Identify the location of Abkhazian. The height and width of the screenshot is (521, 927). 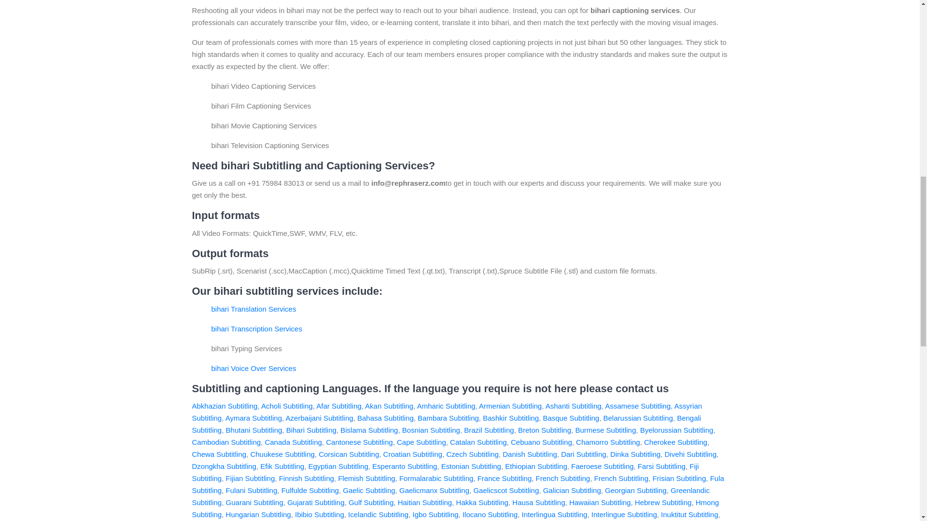
(225, 405).